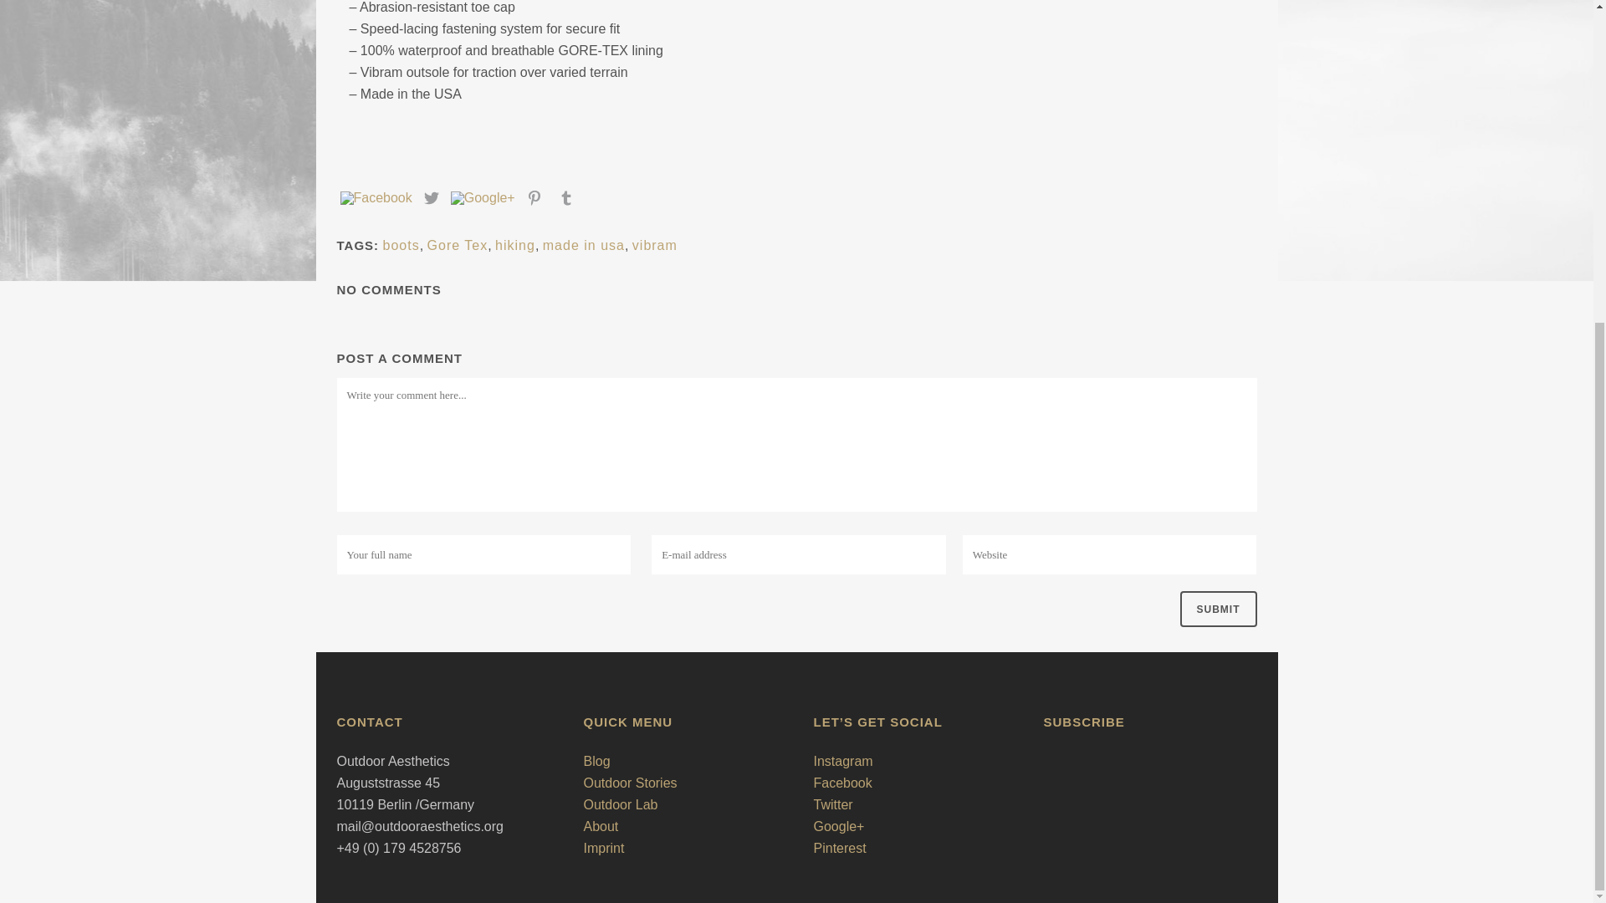 The image size is (1606, 903). What do you see at coordinates (375, 199) in the screenshot?
I see `Facebook` at bounding box center [375, 199].